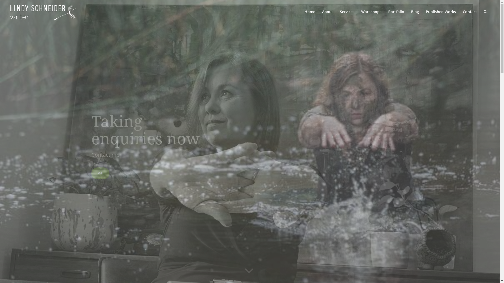  Describe the element at coordinates (470, 12) in the screenshot. I see `Contact` at that location.